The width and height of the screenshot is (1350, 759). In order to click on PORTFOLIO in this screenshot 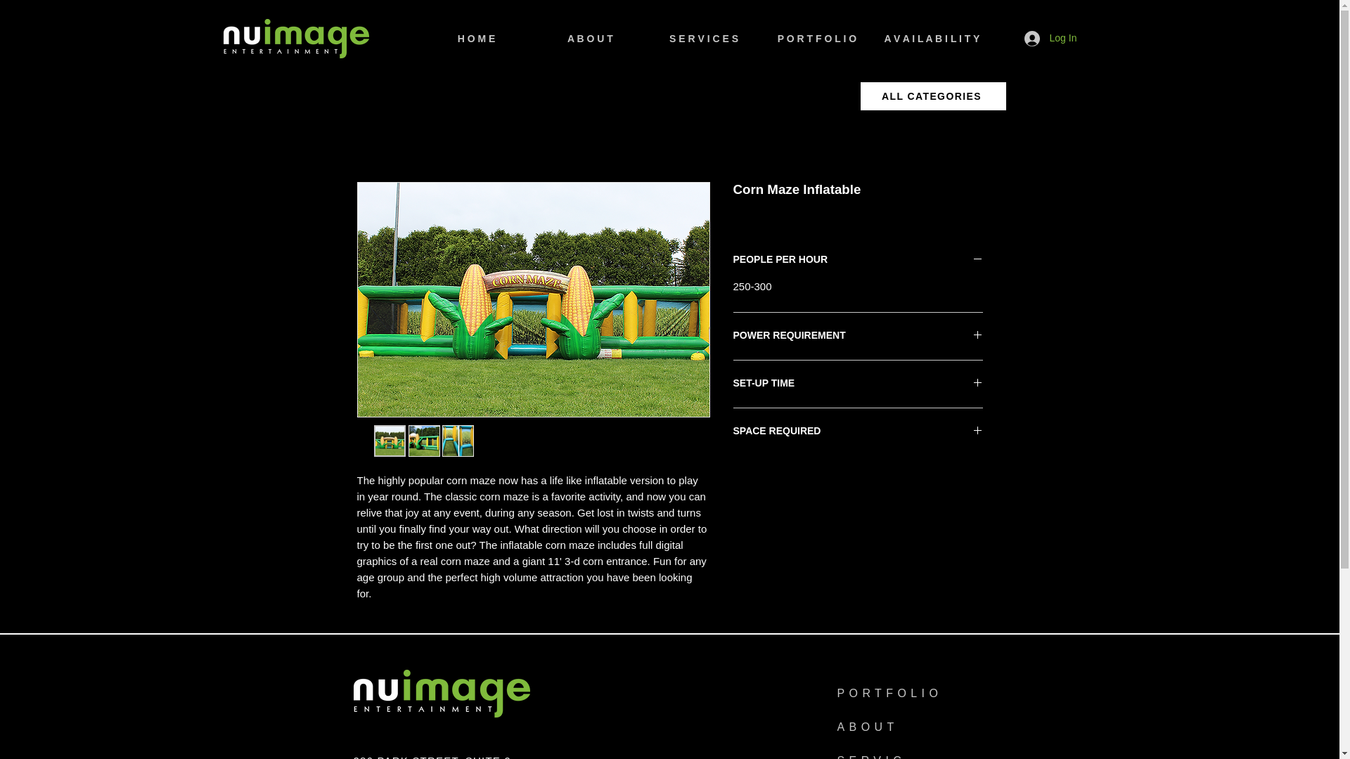, I will do `click(904, 693)`.